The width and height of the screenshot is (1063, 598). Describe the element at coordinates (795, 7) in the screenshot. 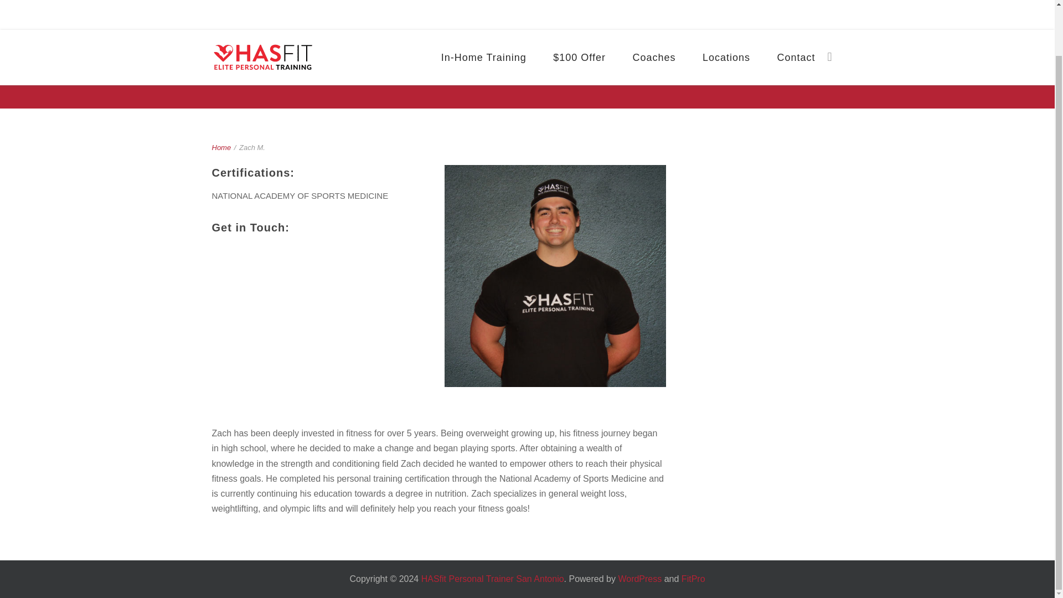

I see `Contact` at that location.